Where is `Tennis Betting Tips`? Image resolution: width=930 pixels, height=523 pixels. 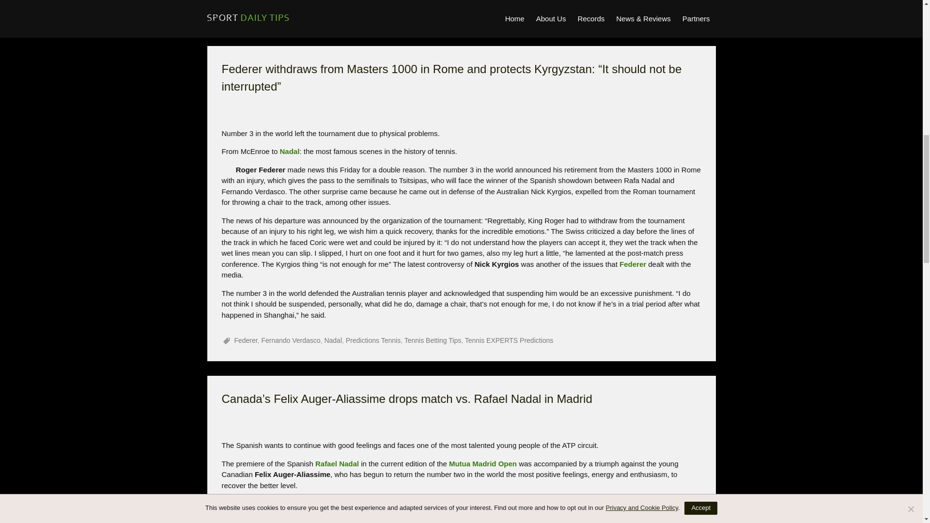
Tennis Betting Tips is located at coordinates (433, 340).